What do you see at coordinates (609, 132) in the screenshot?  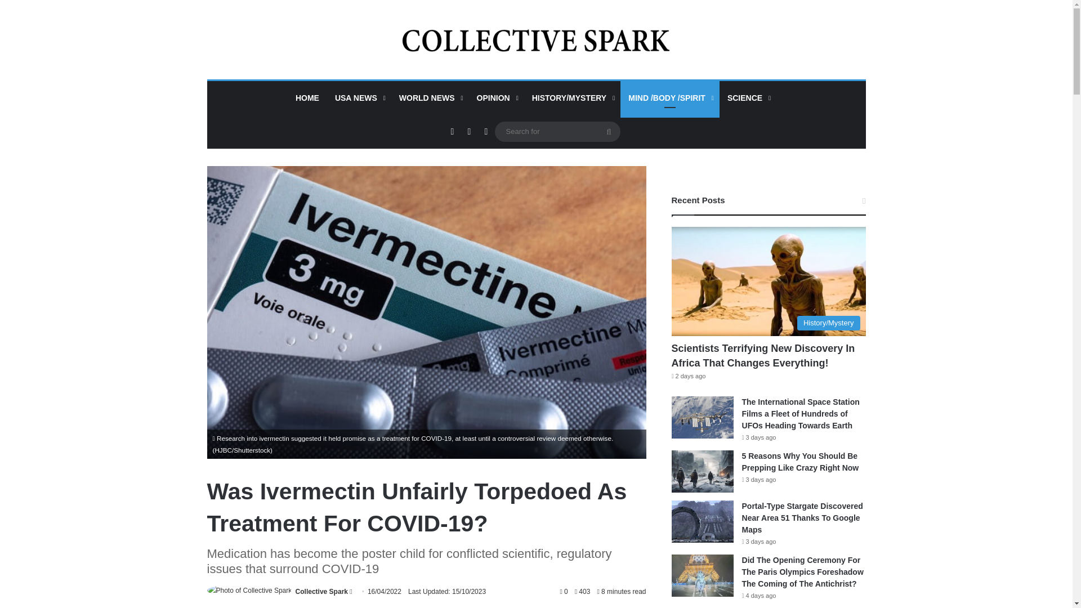 I see `Search for` at bounding box center [609, 132].